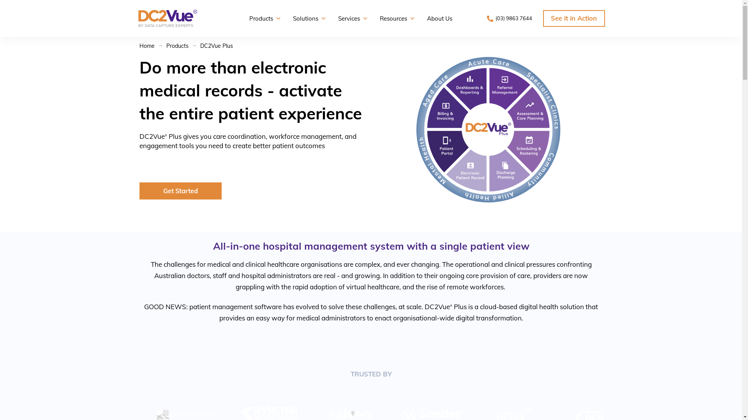 This screenshot has height=420, width=748. What do you see at coordinates (397, 19) in the screenshot?
I see `Resources` at bounding box center [397, 19].